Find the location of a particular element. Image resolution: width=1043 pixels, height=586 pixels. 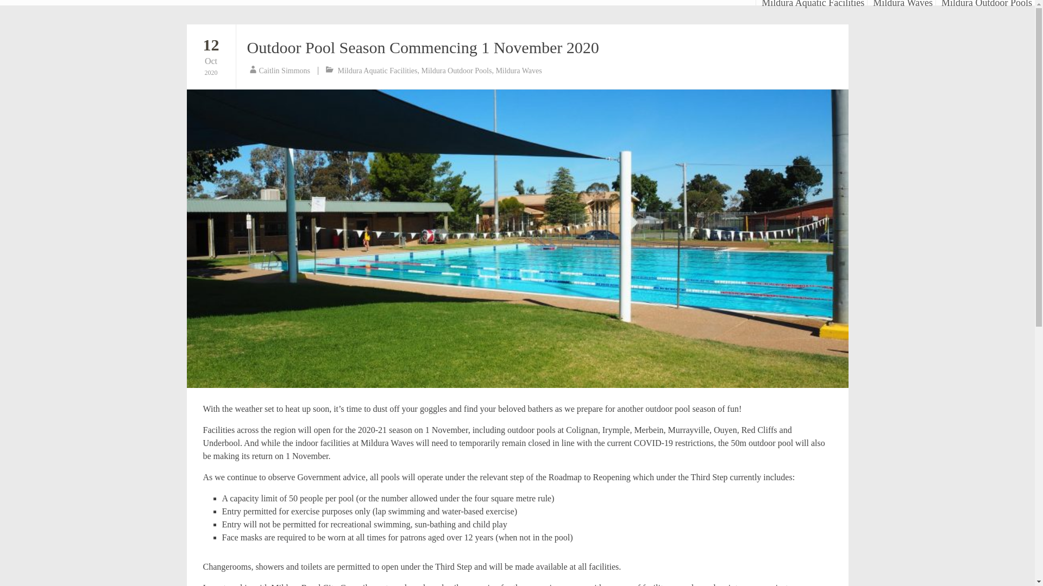

2:17 pm is located at coordinates (211, 56).